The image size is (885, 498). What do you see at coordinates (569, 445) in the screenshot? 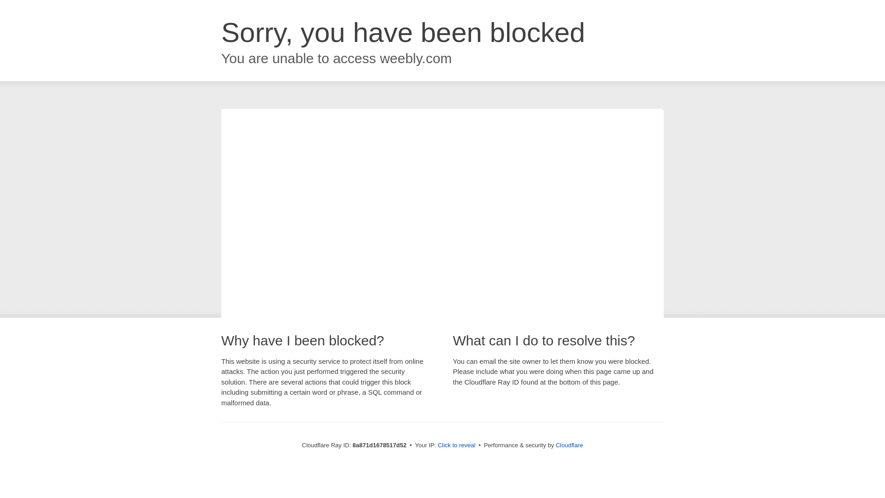
I see `Cloudflare` at bounding box center [569, 445].